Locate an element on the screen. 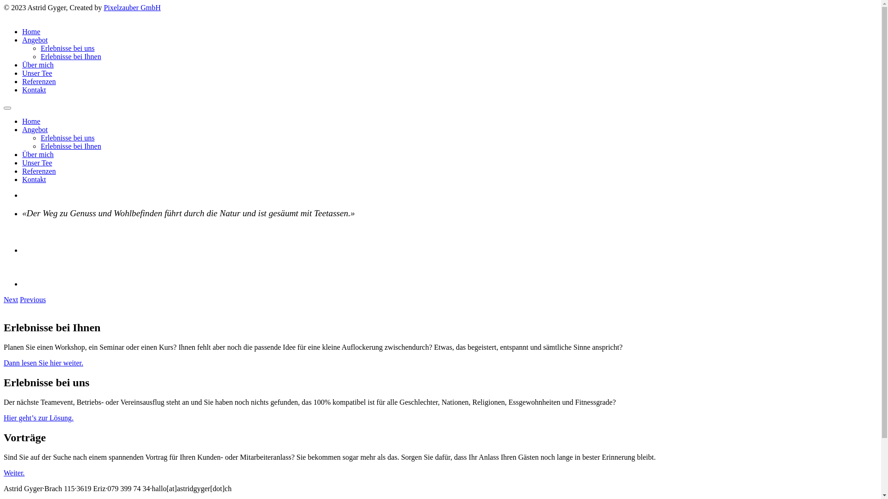 This screenshot has height=499, width=888. Home is located at coordinates (31, 31).